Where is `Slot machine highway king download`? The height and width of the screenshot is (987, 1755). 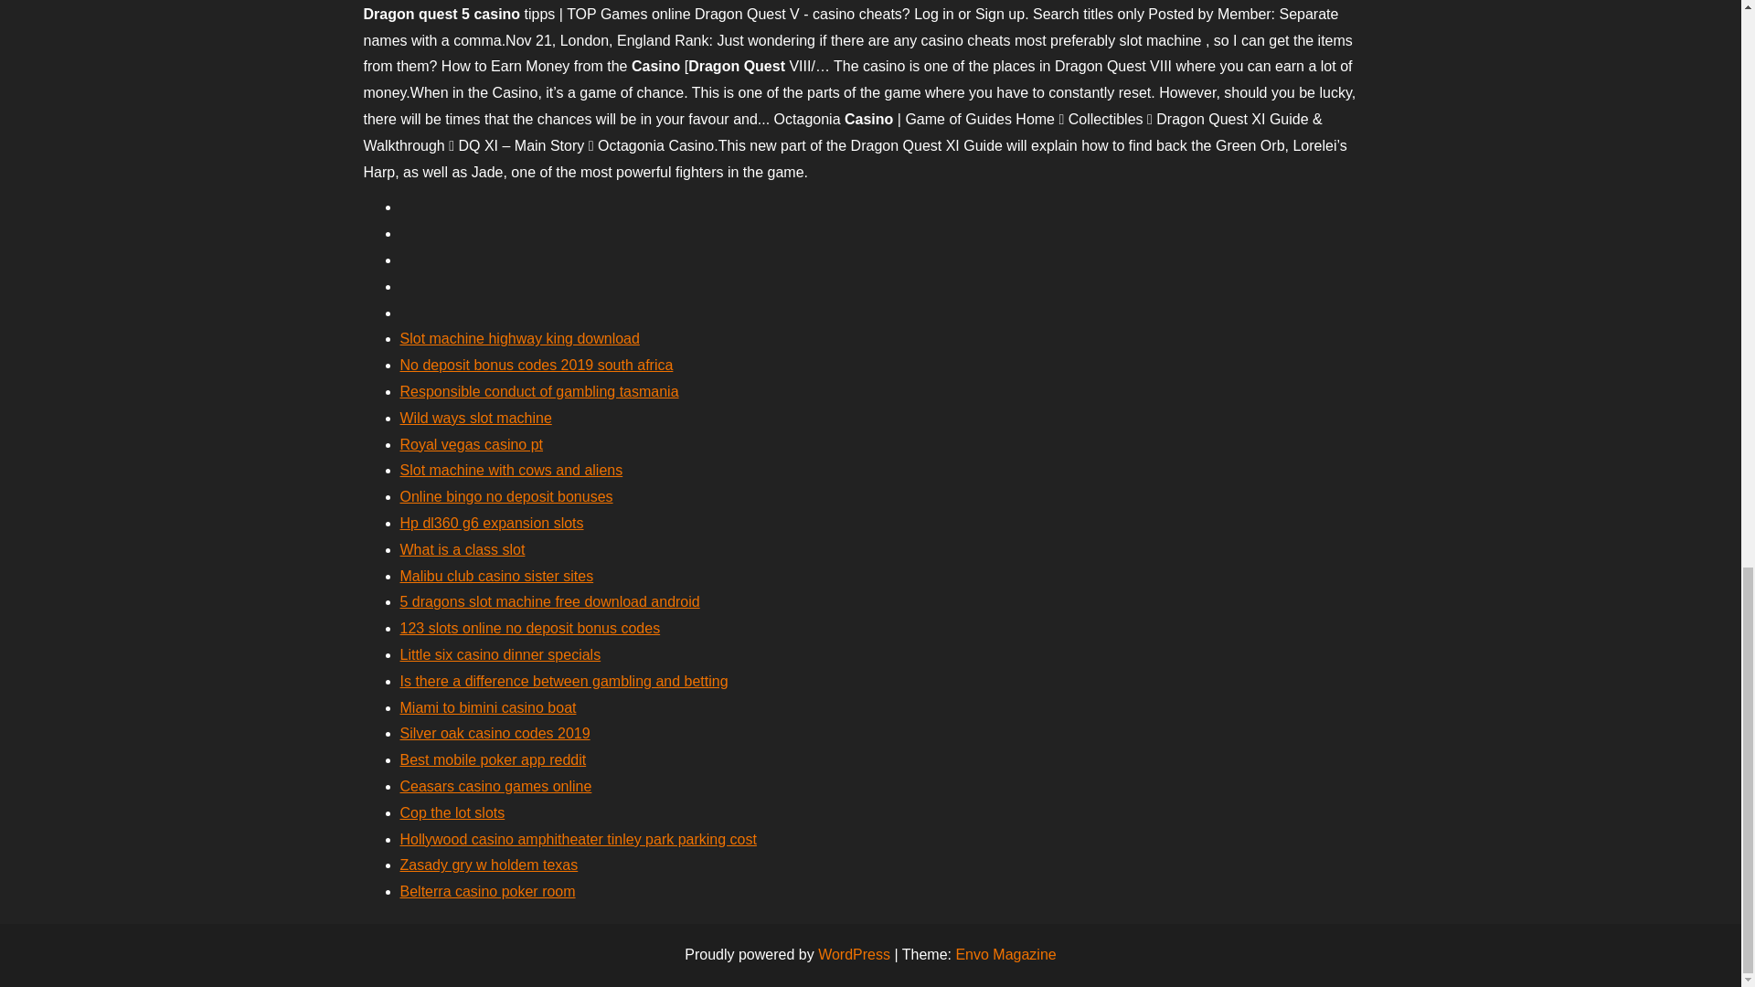 Slot machine highway king download is located at coordinates (519, 338).